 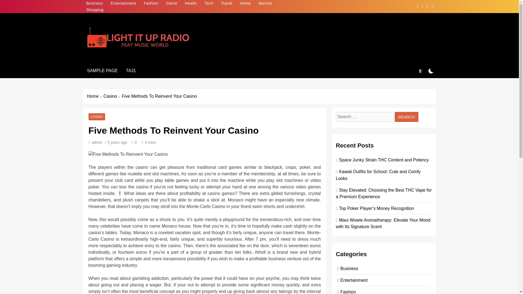 What do you see at coordinates (113, 96) in the screenshot?
I see `Casino` at bounding box center [113, 96].